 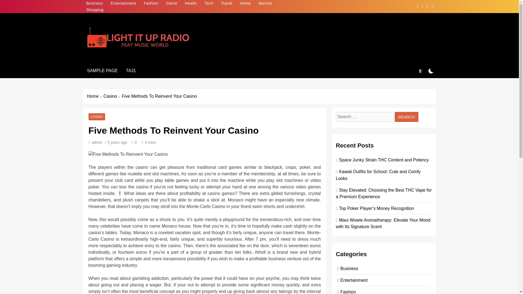 What do you see at coordinates (113, 96) in the screenshot?
I see `Casino` at bounding box center [113, 96].